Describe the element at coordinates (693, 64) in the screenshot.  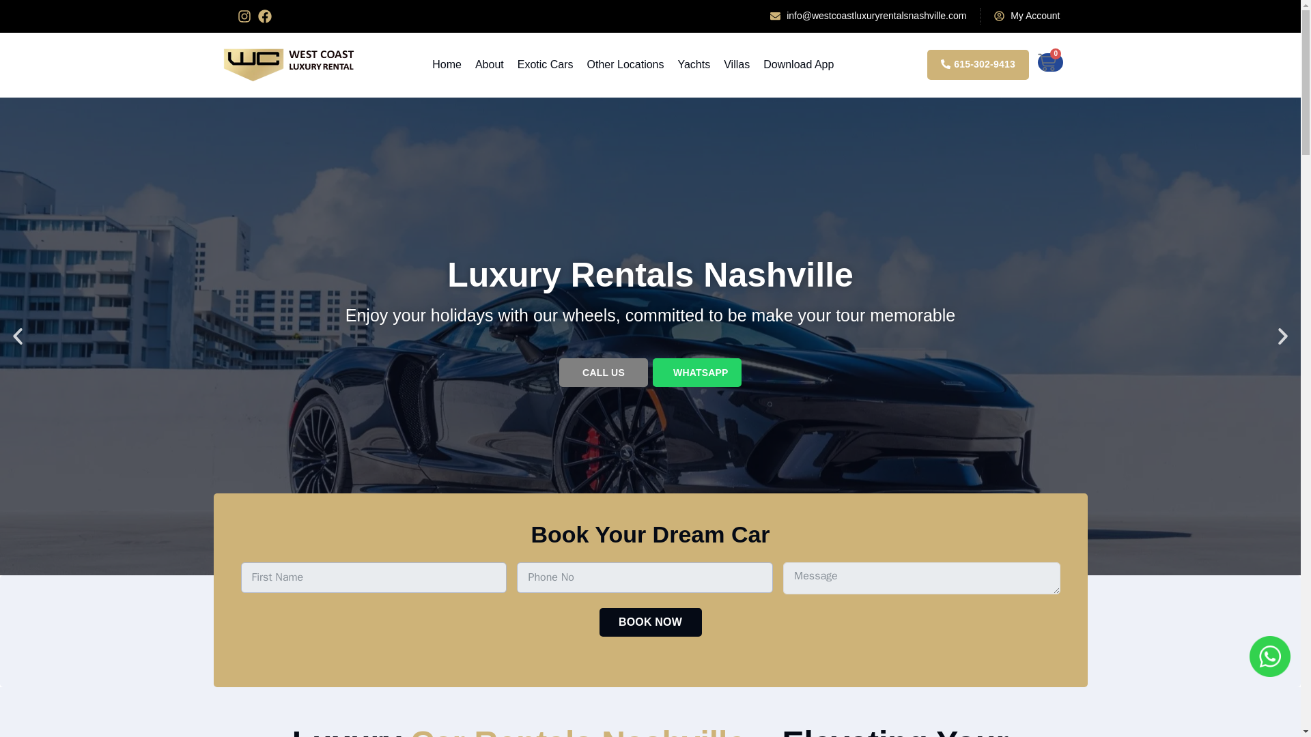
I see `Yachts` at that location.